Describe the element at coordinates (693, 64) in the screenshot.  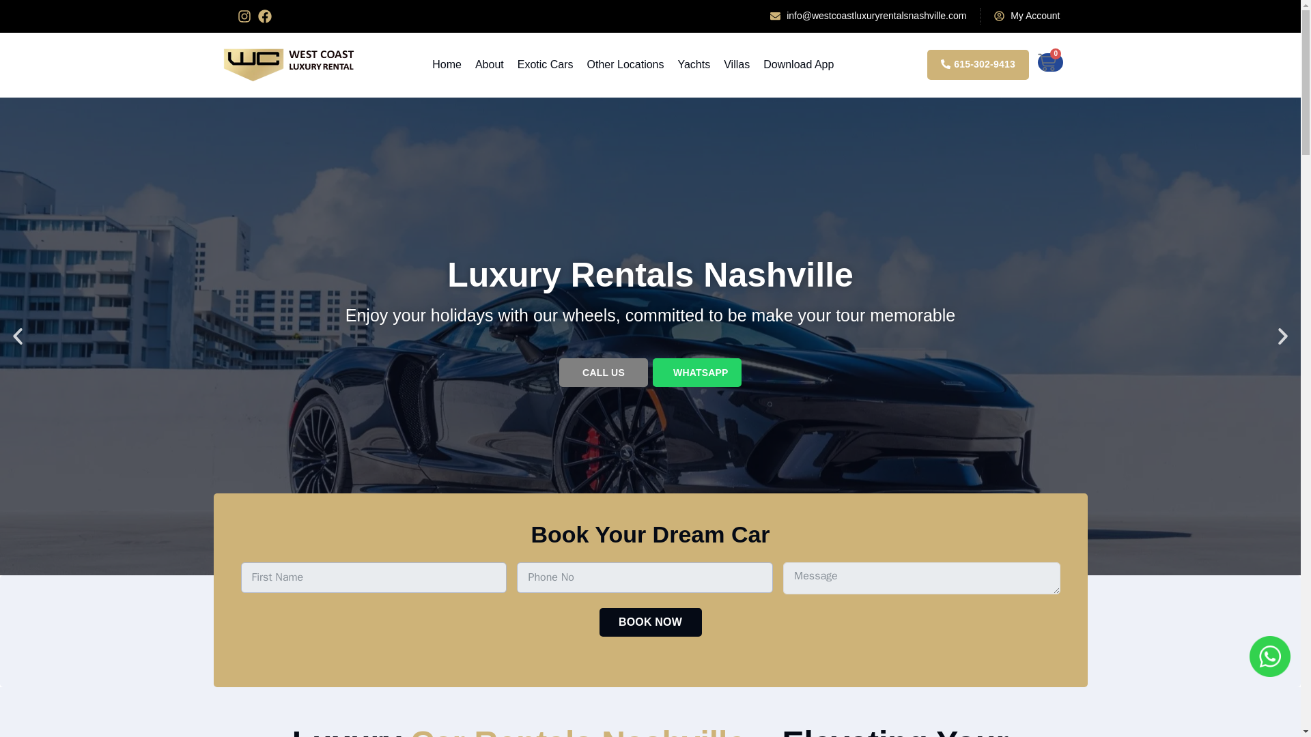
I see `Yachts` at that location.